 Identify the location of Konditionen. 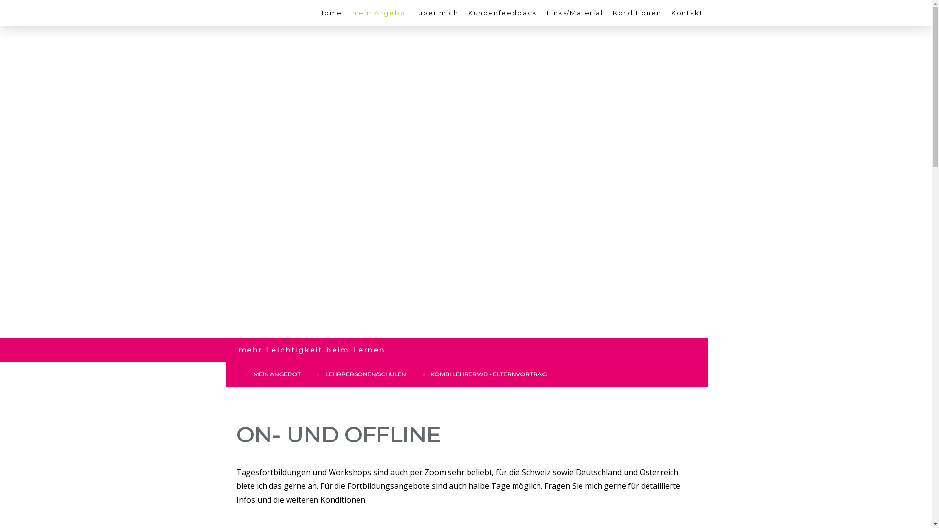
(637, 13).